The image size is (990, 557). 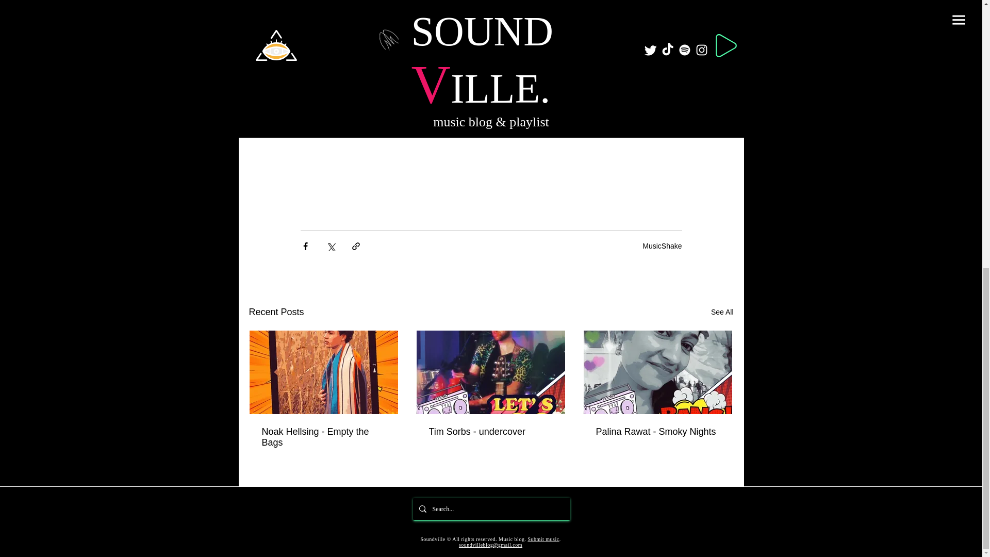 What do you see at coordinates (490, 432) in the screenshot?
I see `Tim Sorbs - undercover` at bounding box center [490, 432].